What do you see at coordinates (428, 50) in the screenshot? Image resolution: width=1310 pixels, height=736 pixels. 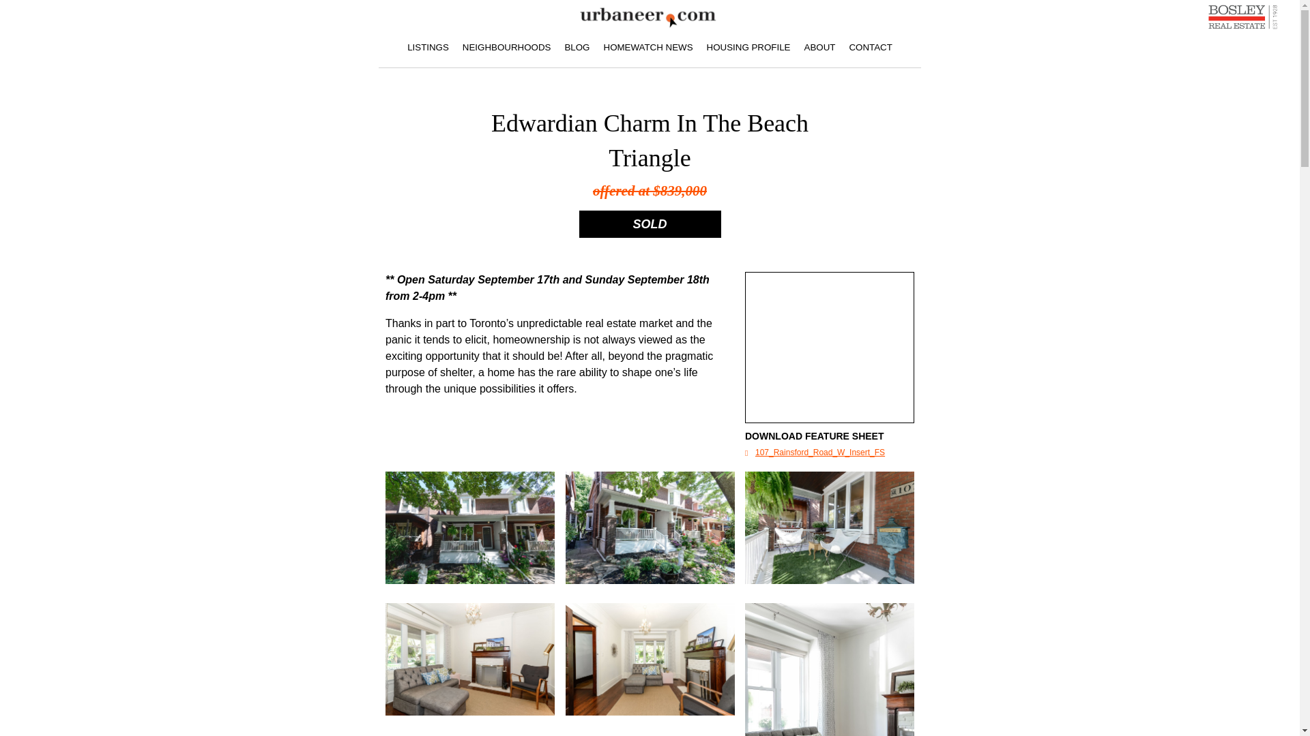 I see `LISTINGS` at bounding box center [428, 50].